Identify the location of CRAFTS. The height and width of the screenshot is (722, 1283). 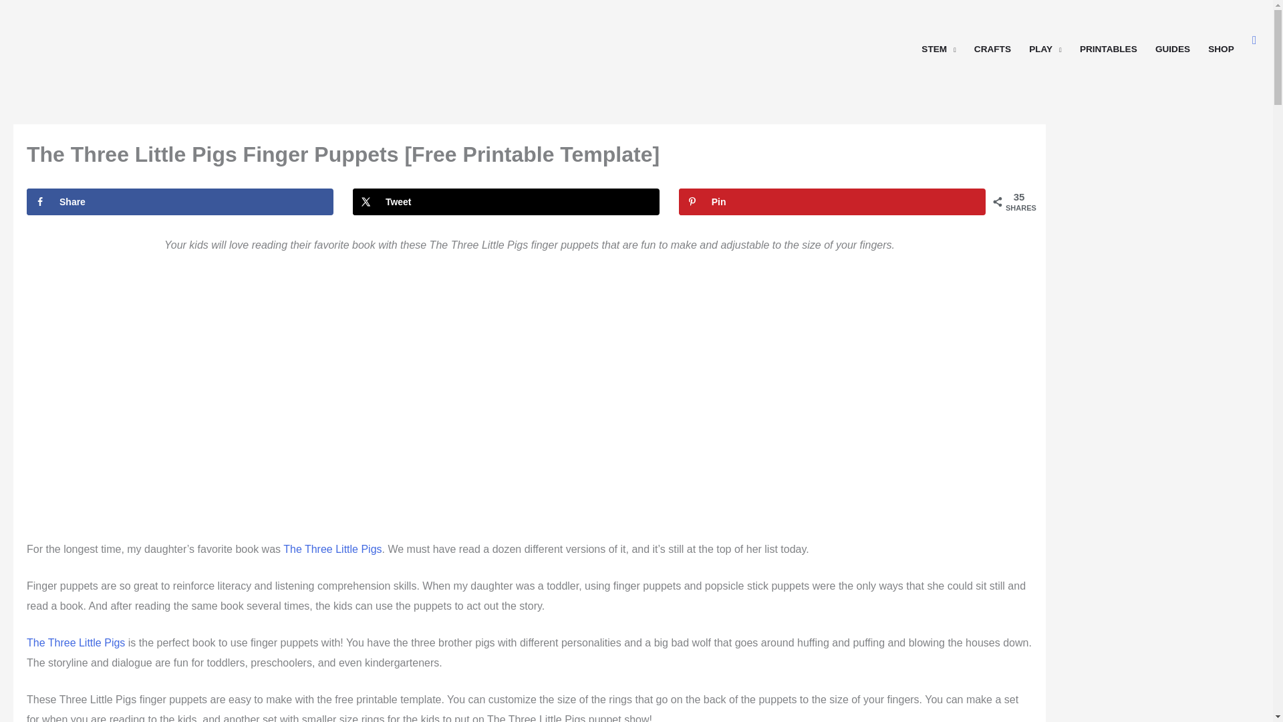
(992, 40).